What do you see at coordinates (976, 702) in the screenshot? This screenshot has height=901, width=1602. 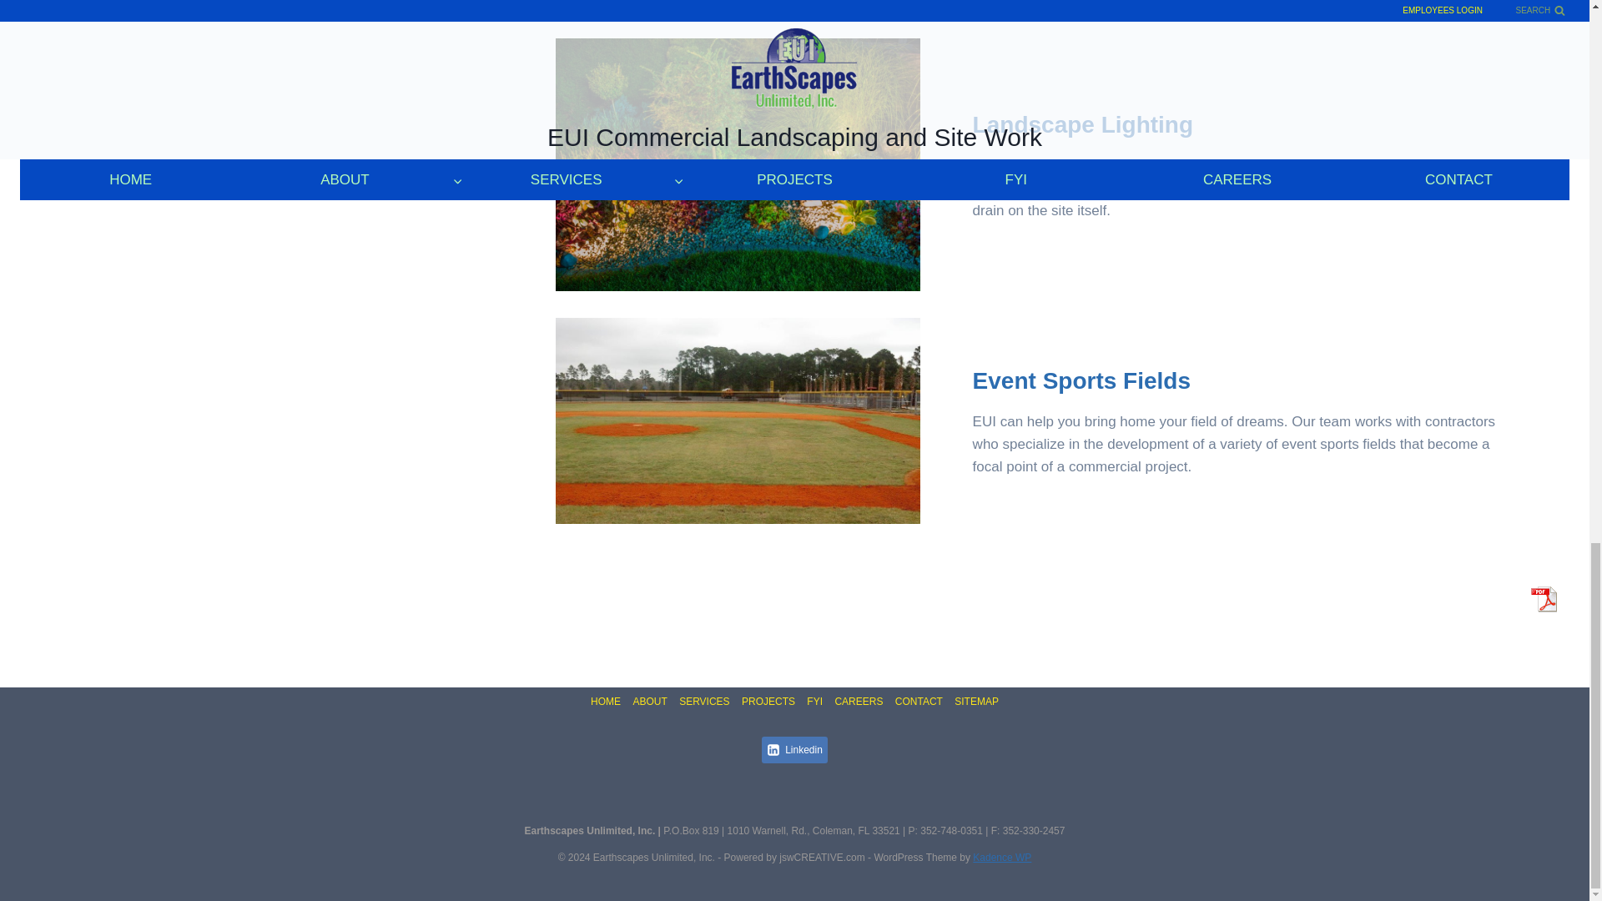 I see `SITEMAP` at bounding box center [976, 702].